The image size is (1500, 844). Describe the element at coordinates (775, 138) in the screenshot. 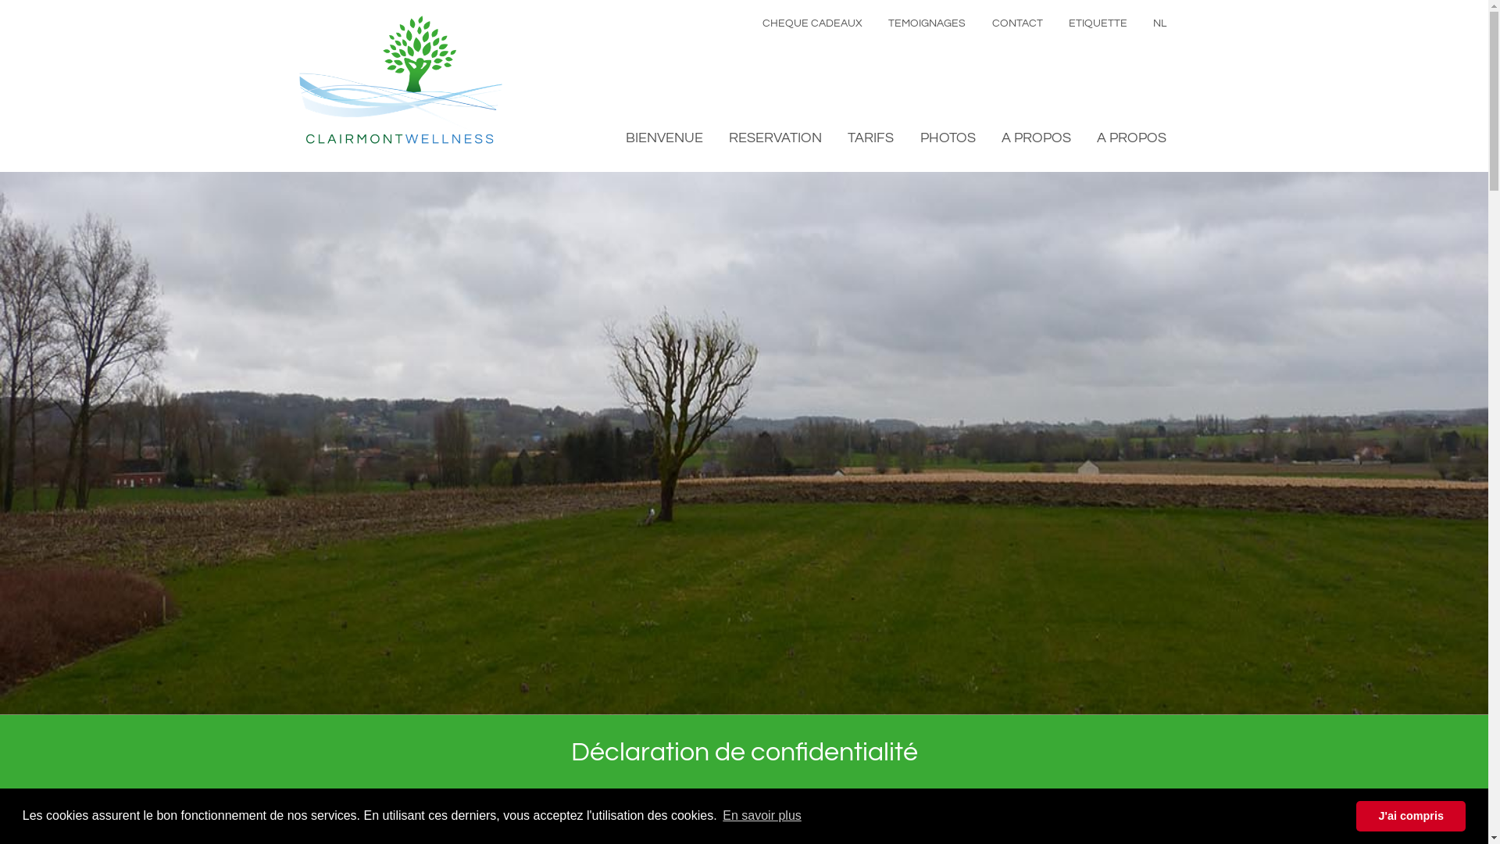

I see `RESERVATION` at that location.